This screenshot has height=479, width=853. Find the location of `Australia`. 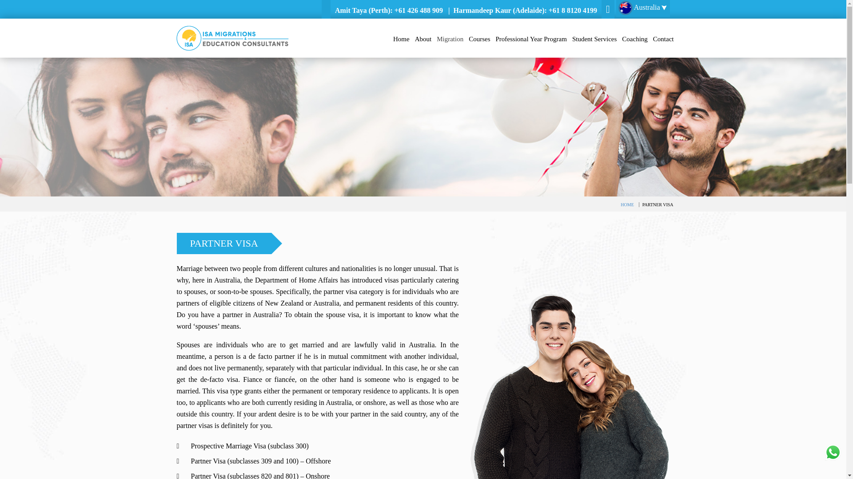

Australia is located at coordinates (642, 8).